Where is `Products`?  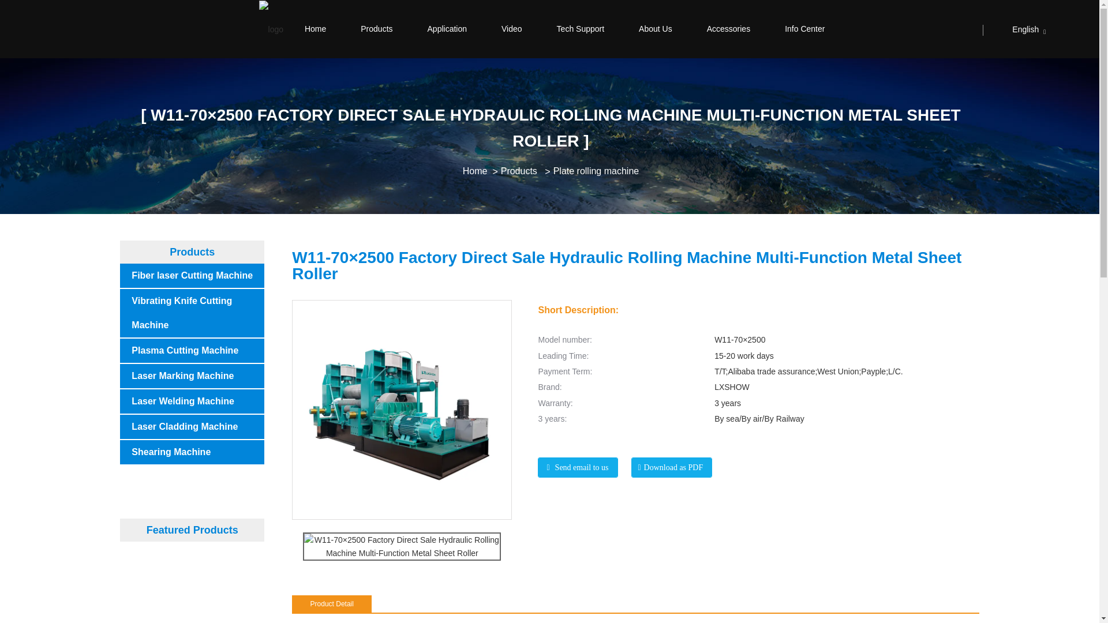
Products is located at coordinates (519, 171).